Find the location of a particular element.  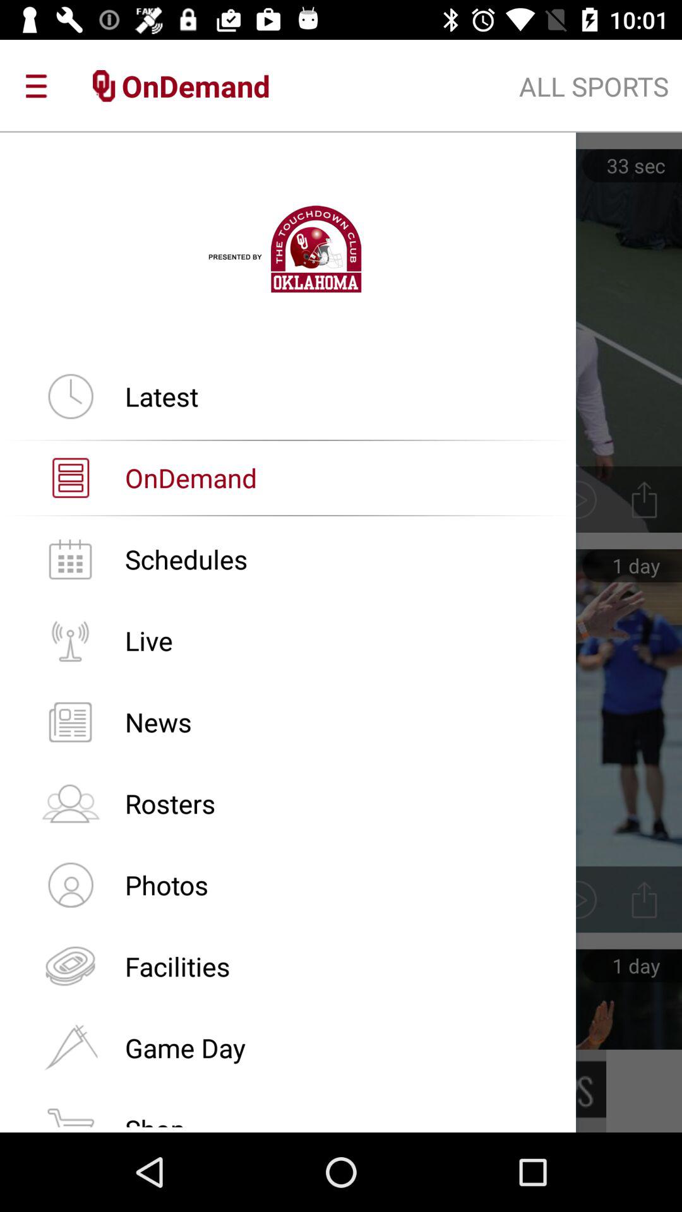

click on icon which is right to photos is located at coordinates (644, 900).